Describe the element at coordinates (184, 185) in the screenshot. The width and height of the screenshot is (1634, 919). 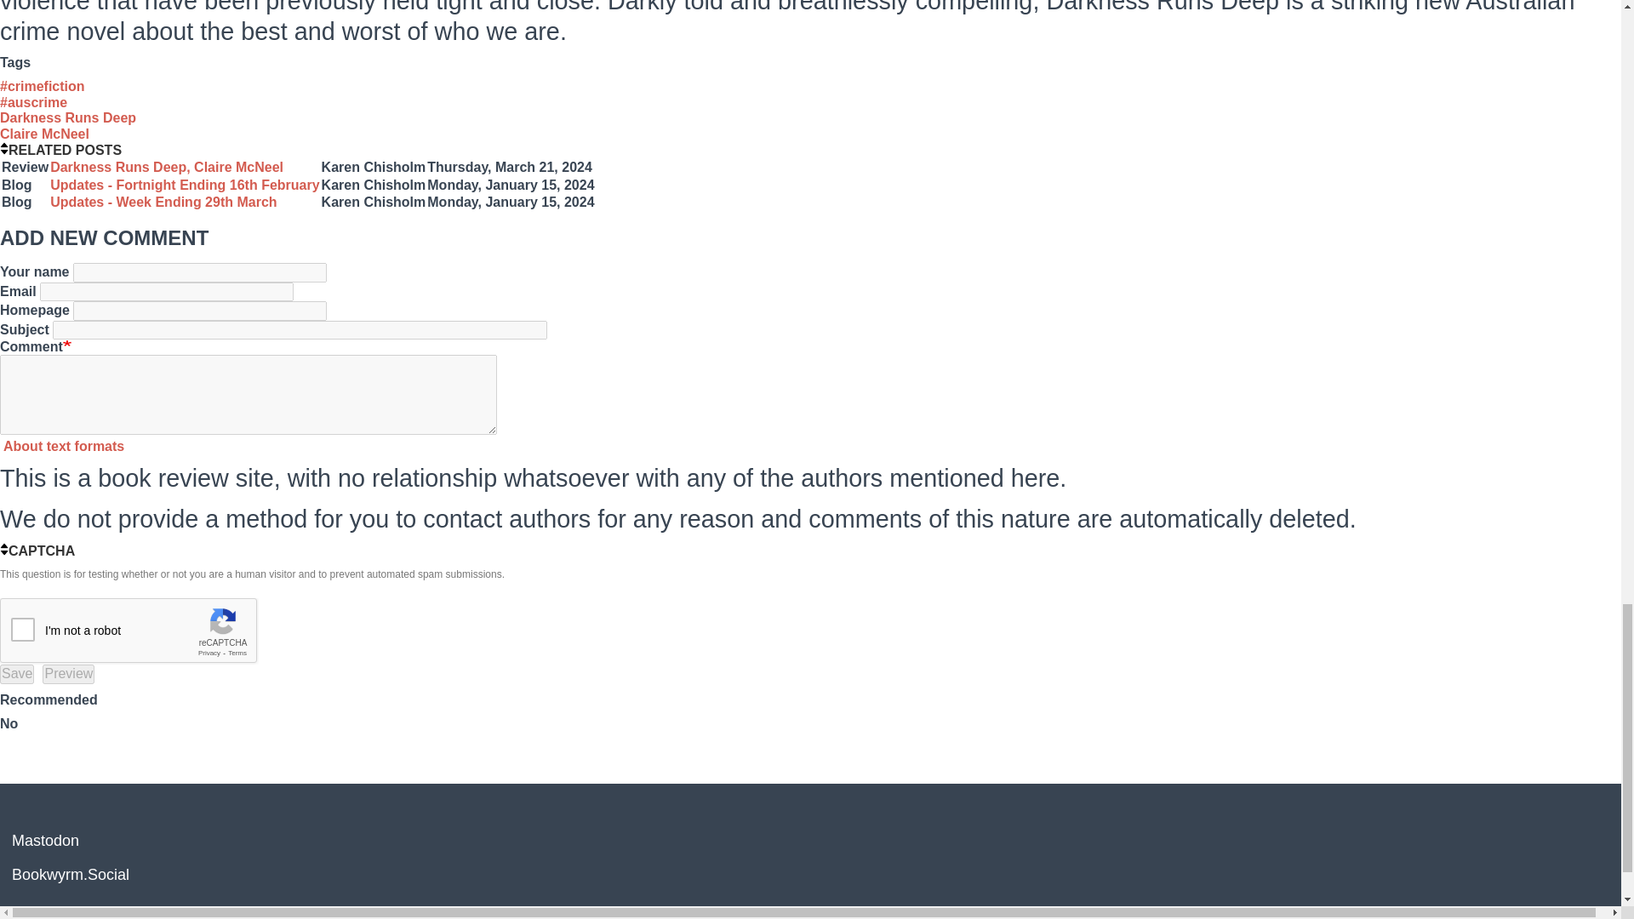
I see `Updates - Fortnight Ending 16th February` at that location.